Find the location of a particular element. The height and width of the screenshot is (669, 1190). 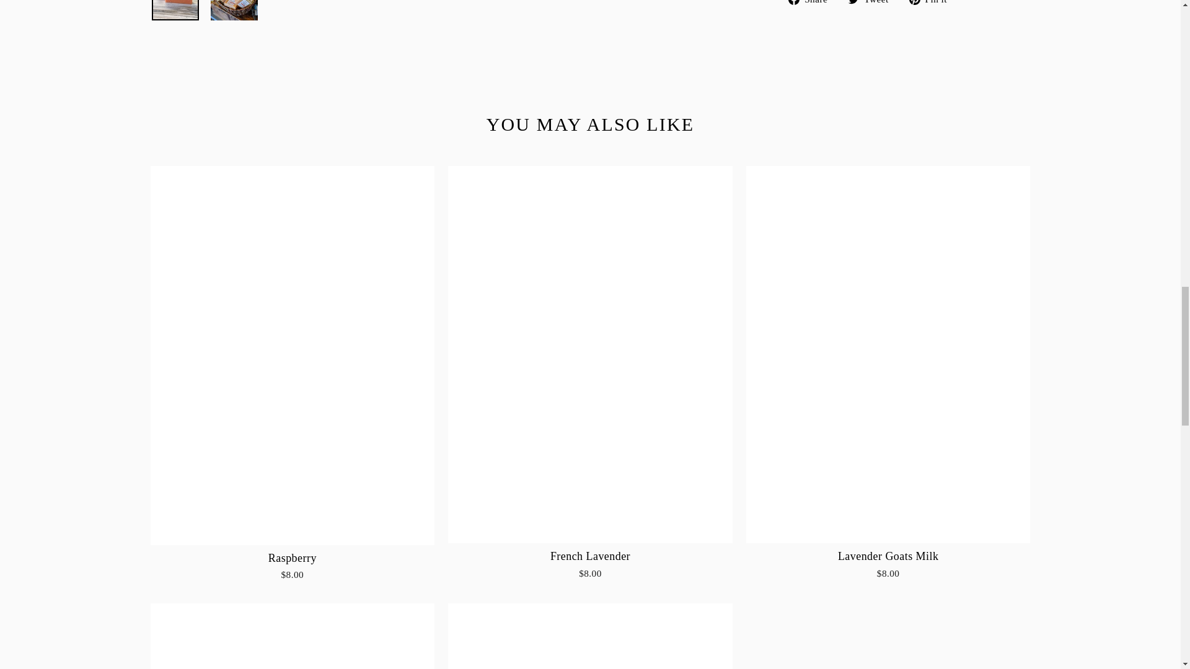

Pin on Pinterest is located at coordinates (932, 2).